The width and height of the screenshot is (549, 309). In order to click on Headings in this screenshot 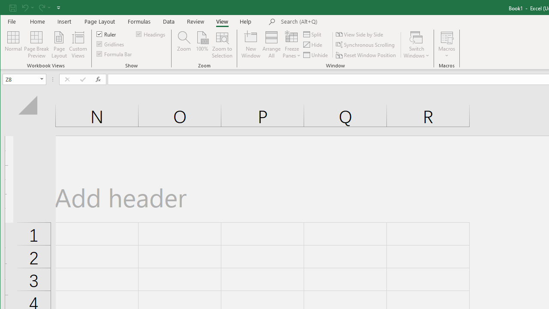, I will do `click(151, 33)`.